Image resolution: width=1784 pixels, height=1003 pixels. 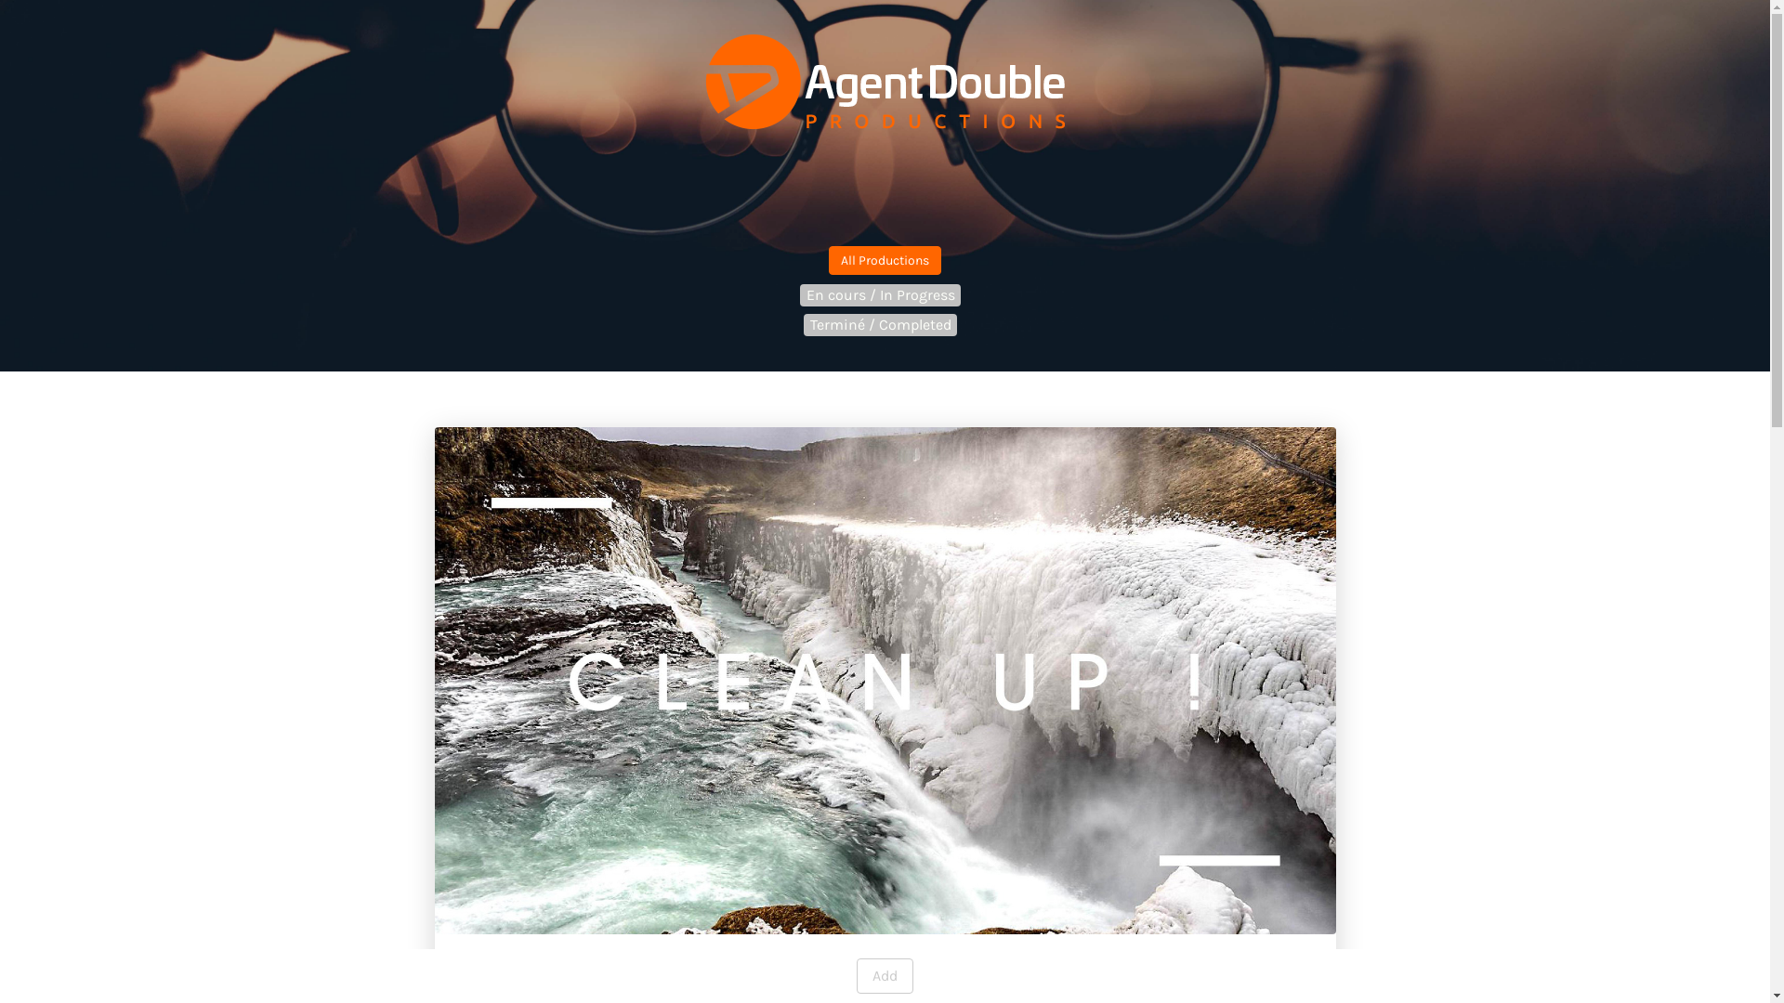 I want to click on En cours / In Progress, so click(x=881, y=295).